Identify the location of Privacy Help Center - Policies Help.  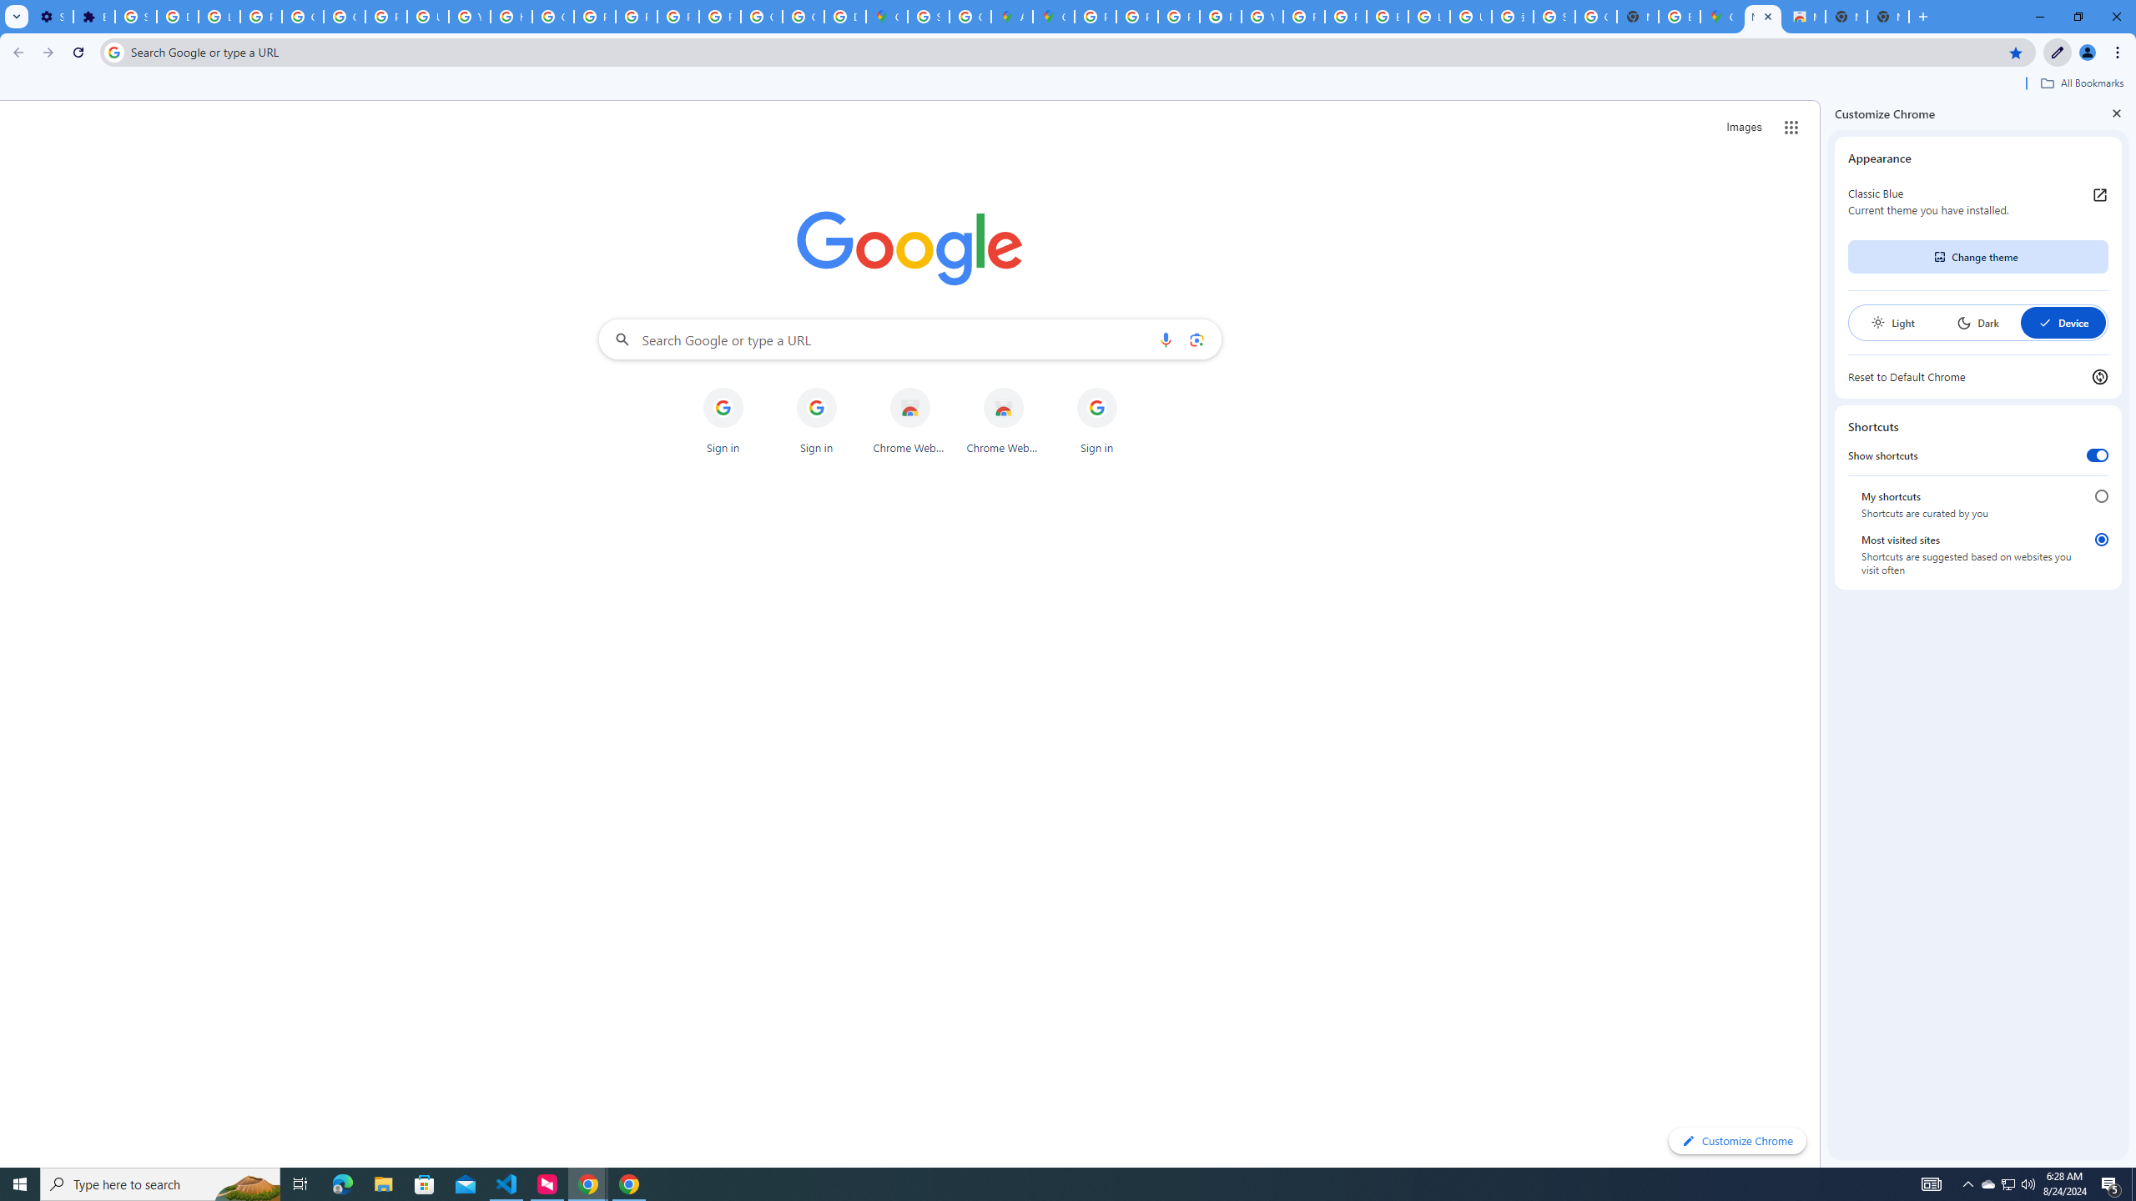
(1178, 17).